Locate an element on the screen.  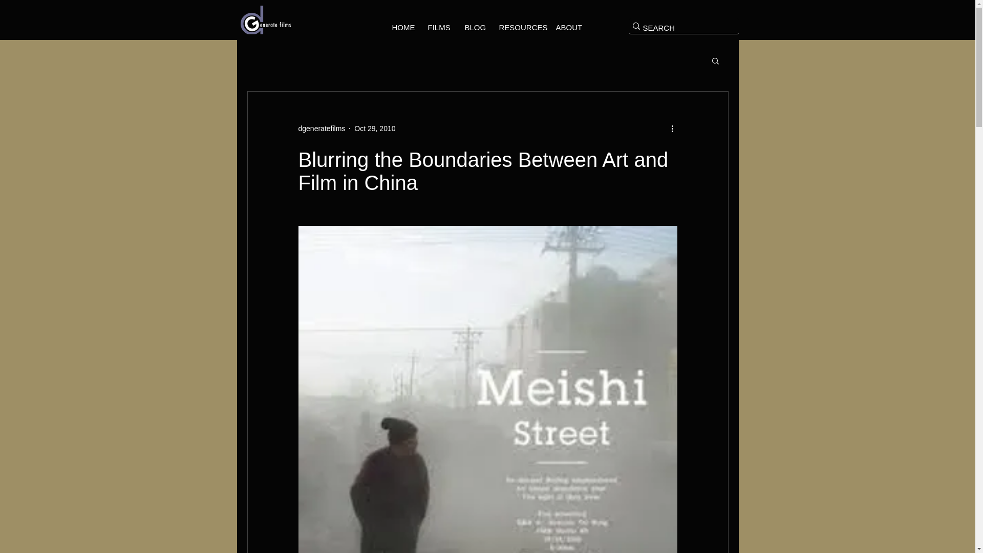
dGF Logo-white.png is located at coordinates (266, 19).